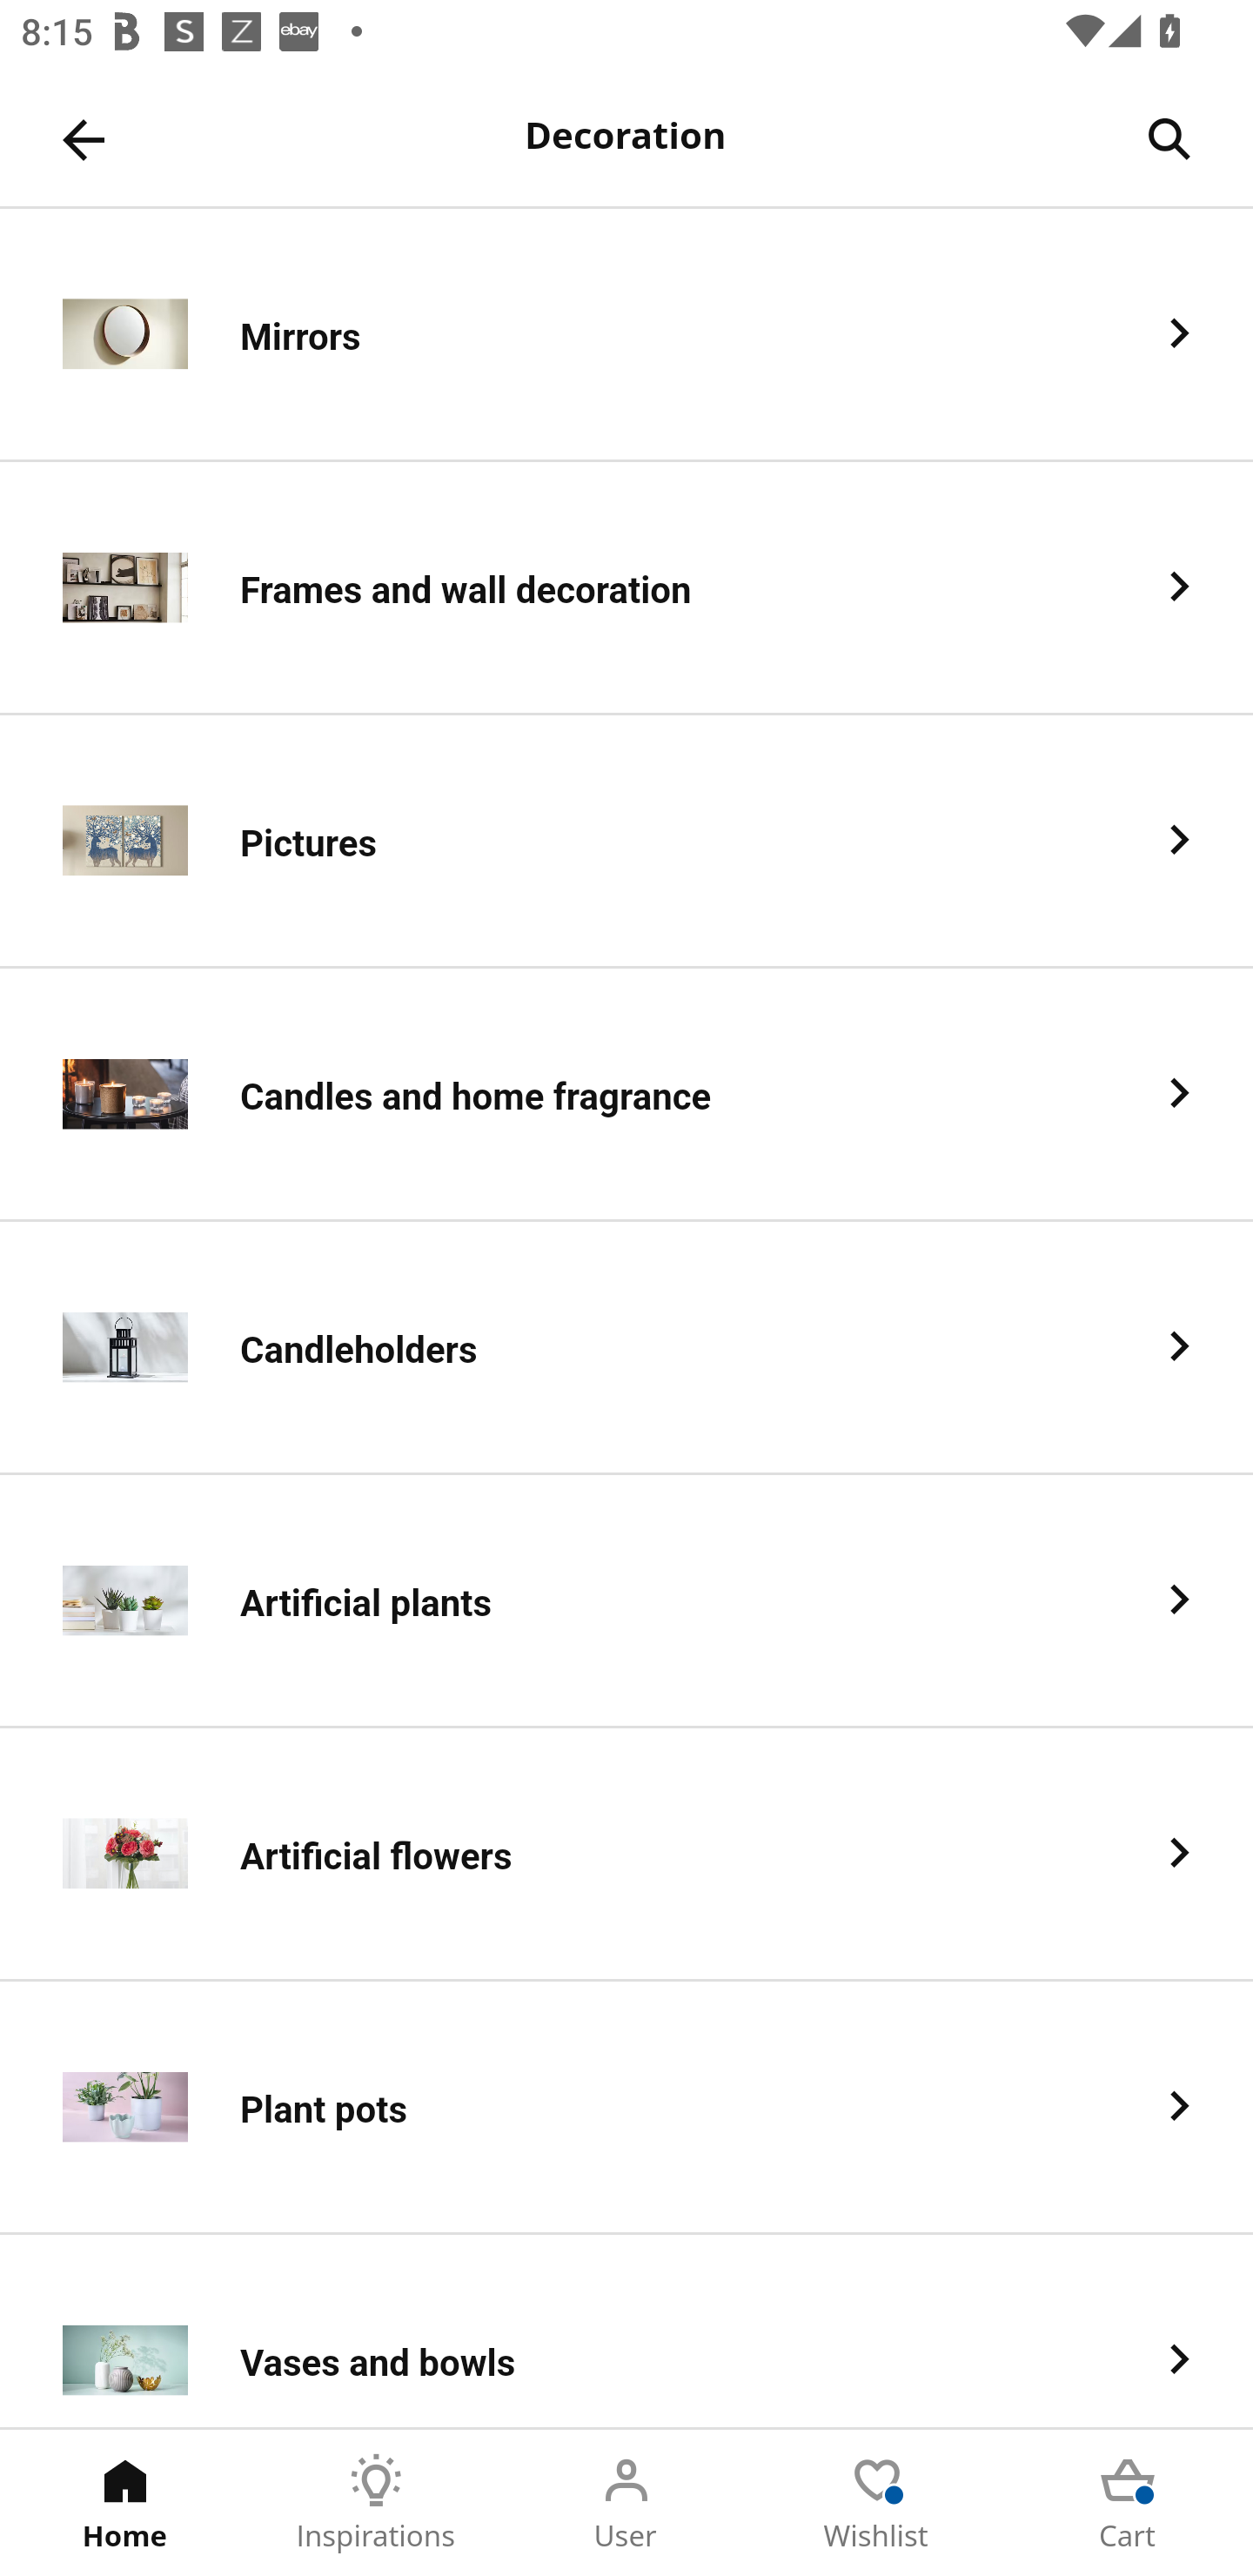  What do you see at coordinates (626, 334) in the screenshot?
I see `Mirrors` at bounding box center [626, 334].